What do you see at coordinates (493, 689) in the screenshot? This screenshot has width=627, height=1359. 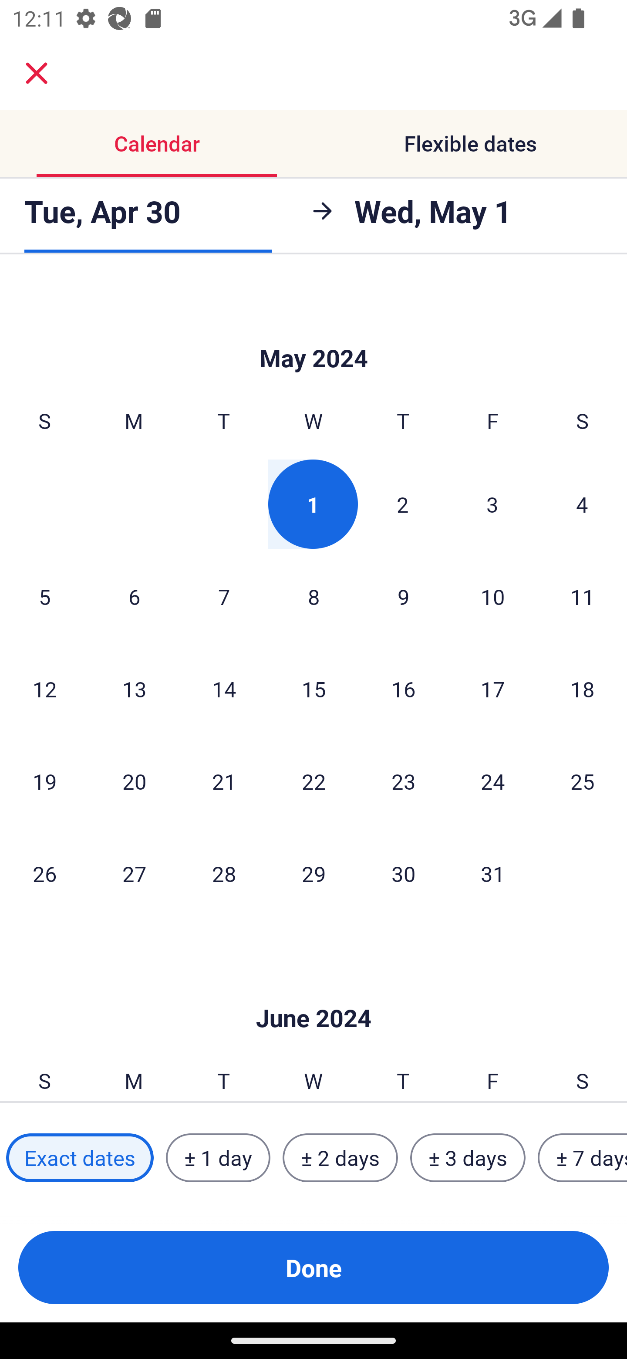 I see `17 Friday, May 17, 2024` at bounding box center [493, 689].